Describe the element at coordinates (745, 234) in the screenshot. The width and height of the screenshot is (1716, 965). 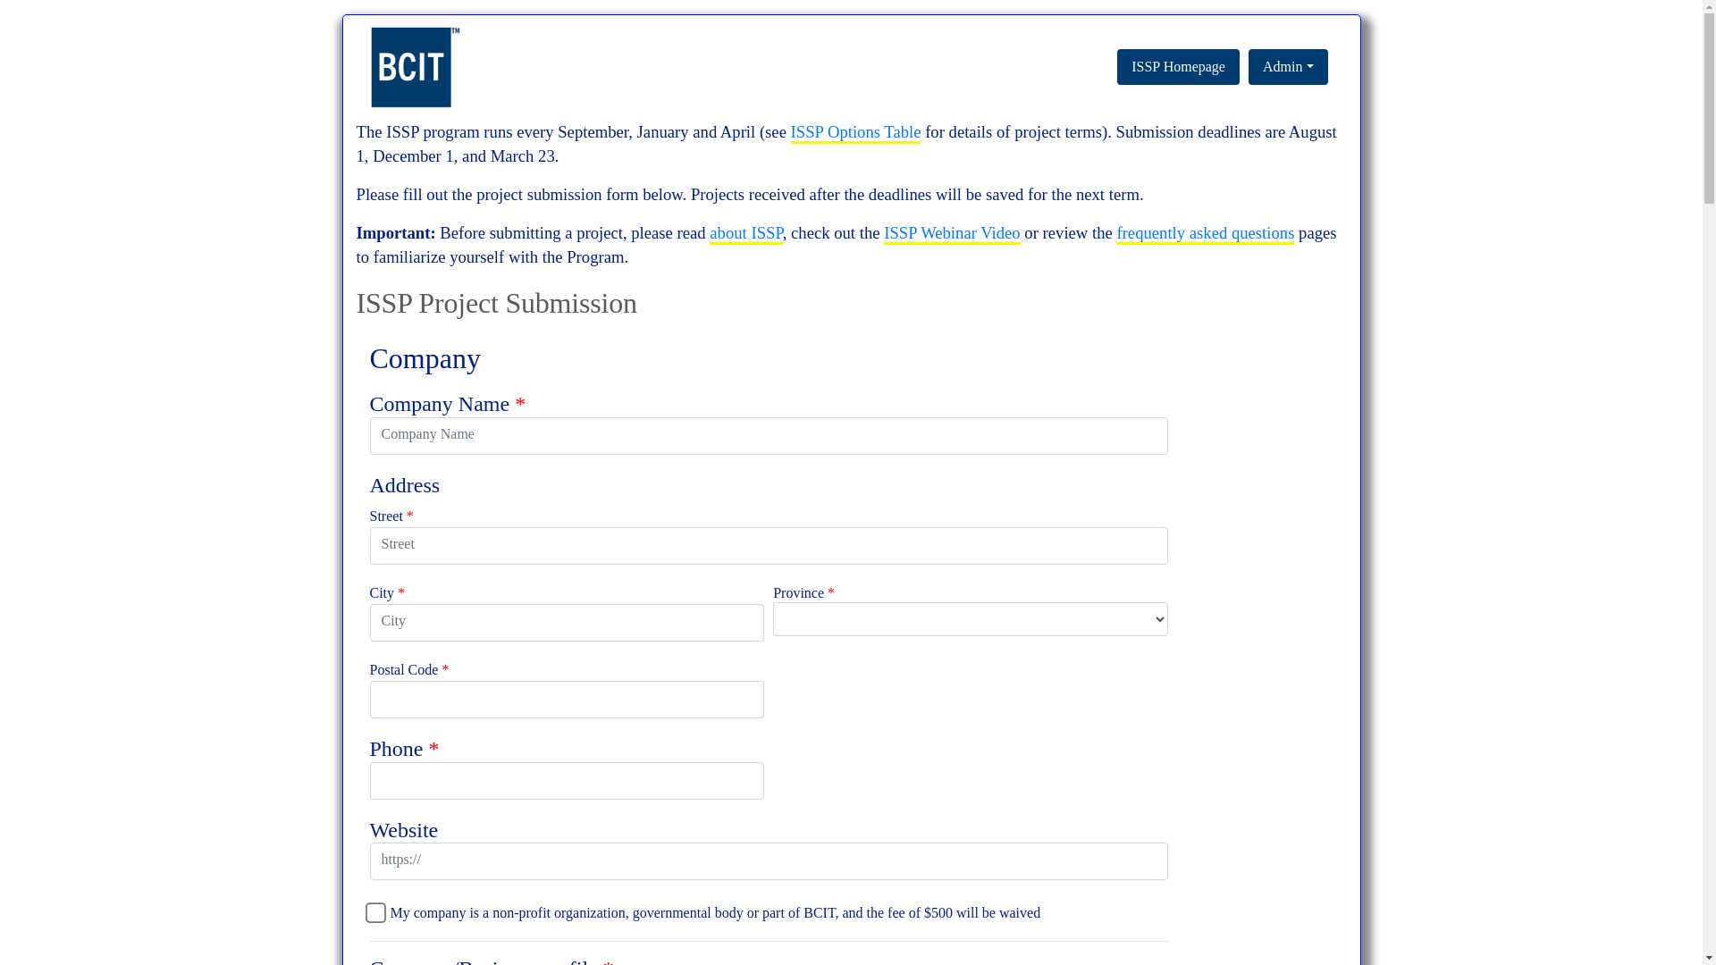
I see `about ISSP` at that location.